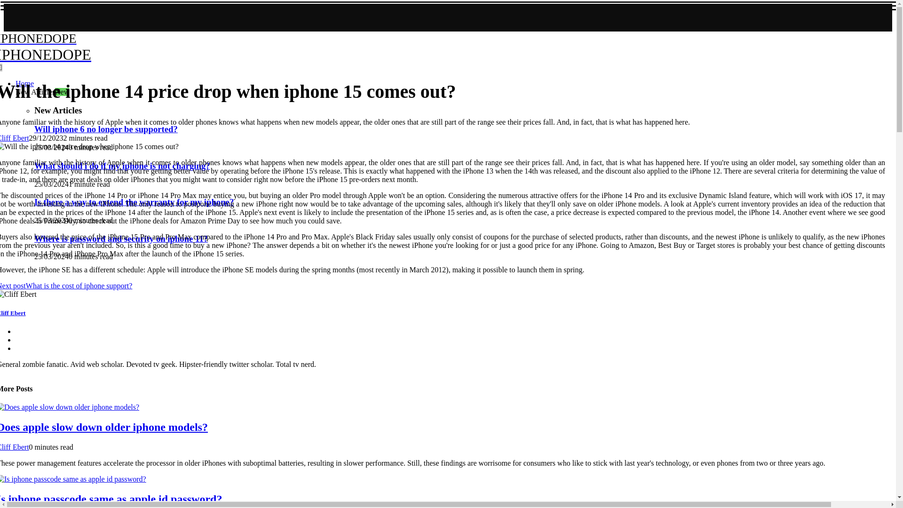 The width and height of the screenshot is (903, 508). I want to click on Posts by Cliff Ebert, so click(14, 138).